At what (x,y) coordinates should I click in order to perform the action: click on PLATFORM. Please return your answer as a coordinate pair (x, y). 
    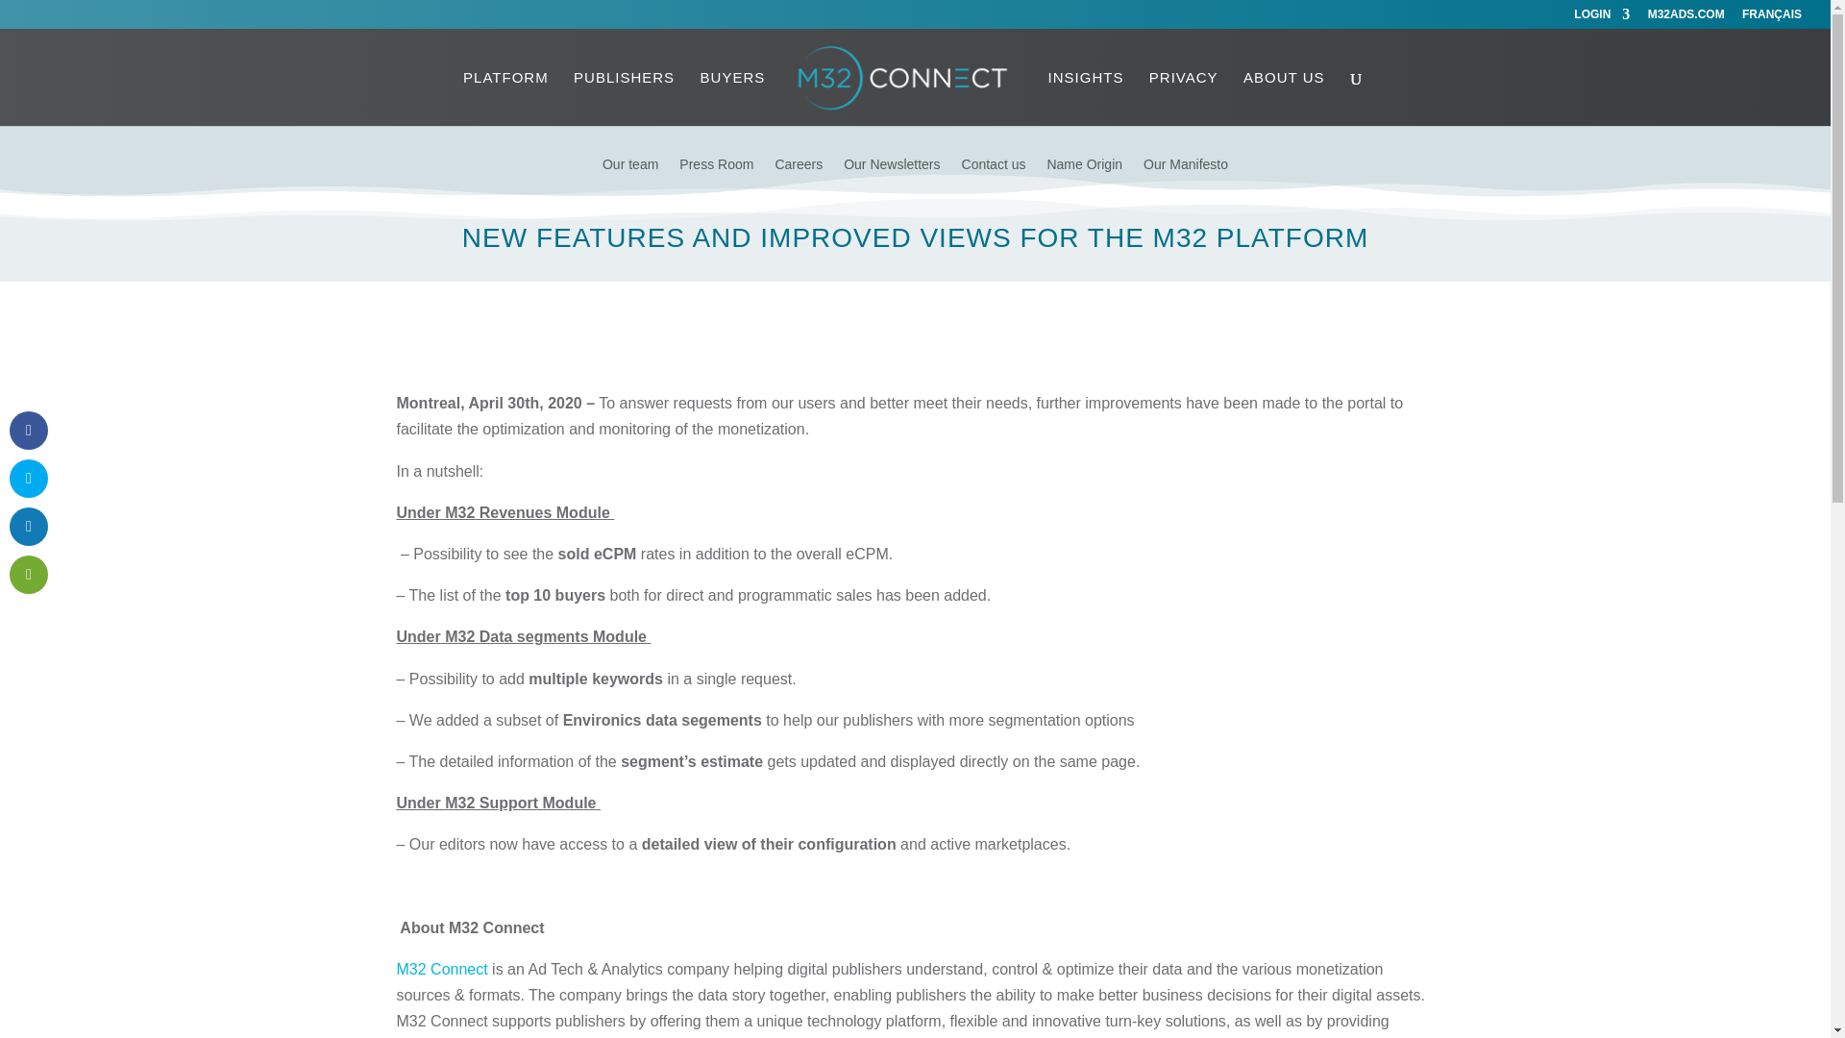
    Looking at the image, I should click on (505, 98).